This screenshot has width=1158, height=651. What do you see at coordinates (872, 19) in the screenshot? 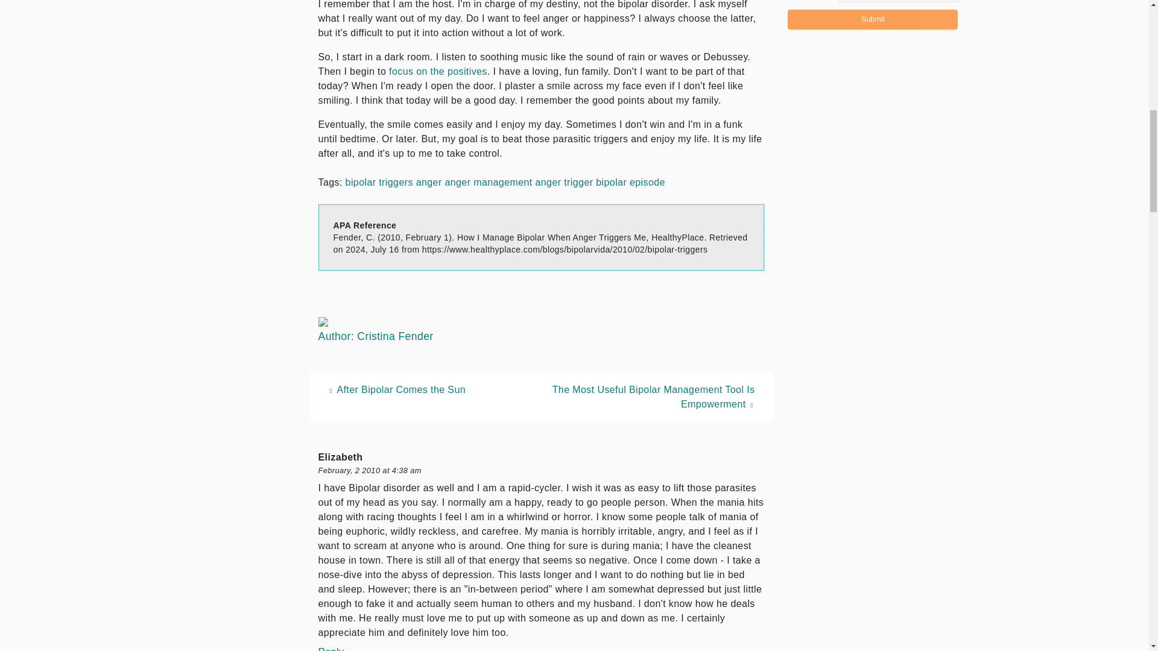
I see `Submit` at bounding box center [872, 19].